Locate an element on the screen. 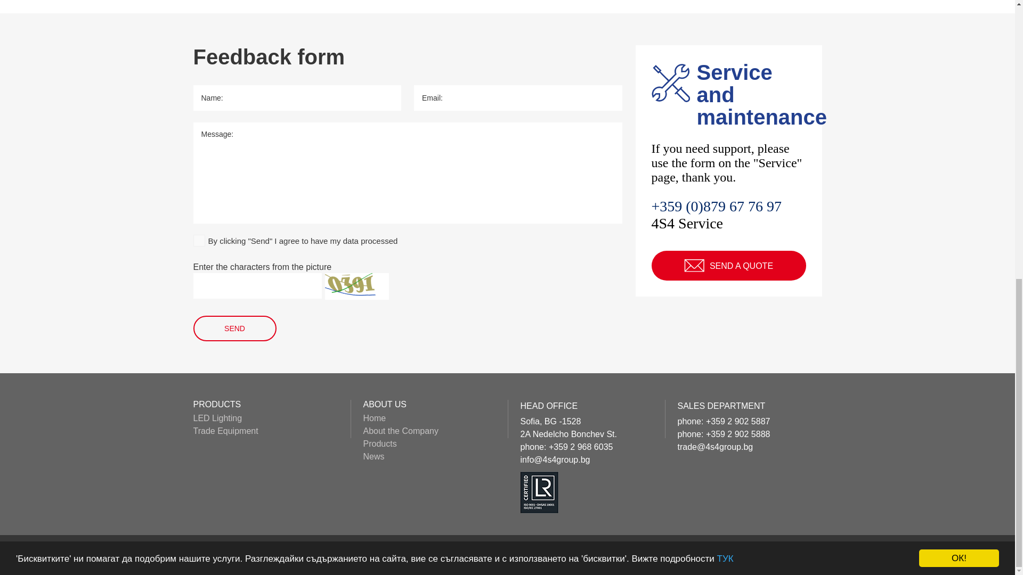 The height and width of the screenshot is (575, 1023). News is located at coordinates (374, 456).